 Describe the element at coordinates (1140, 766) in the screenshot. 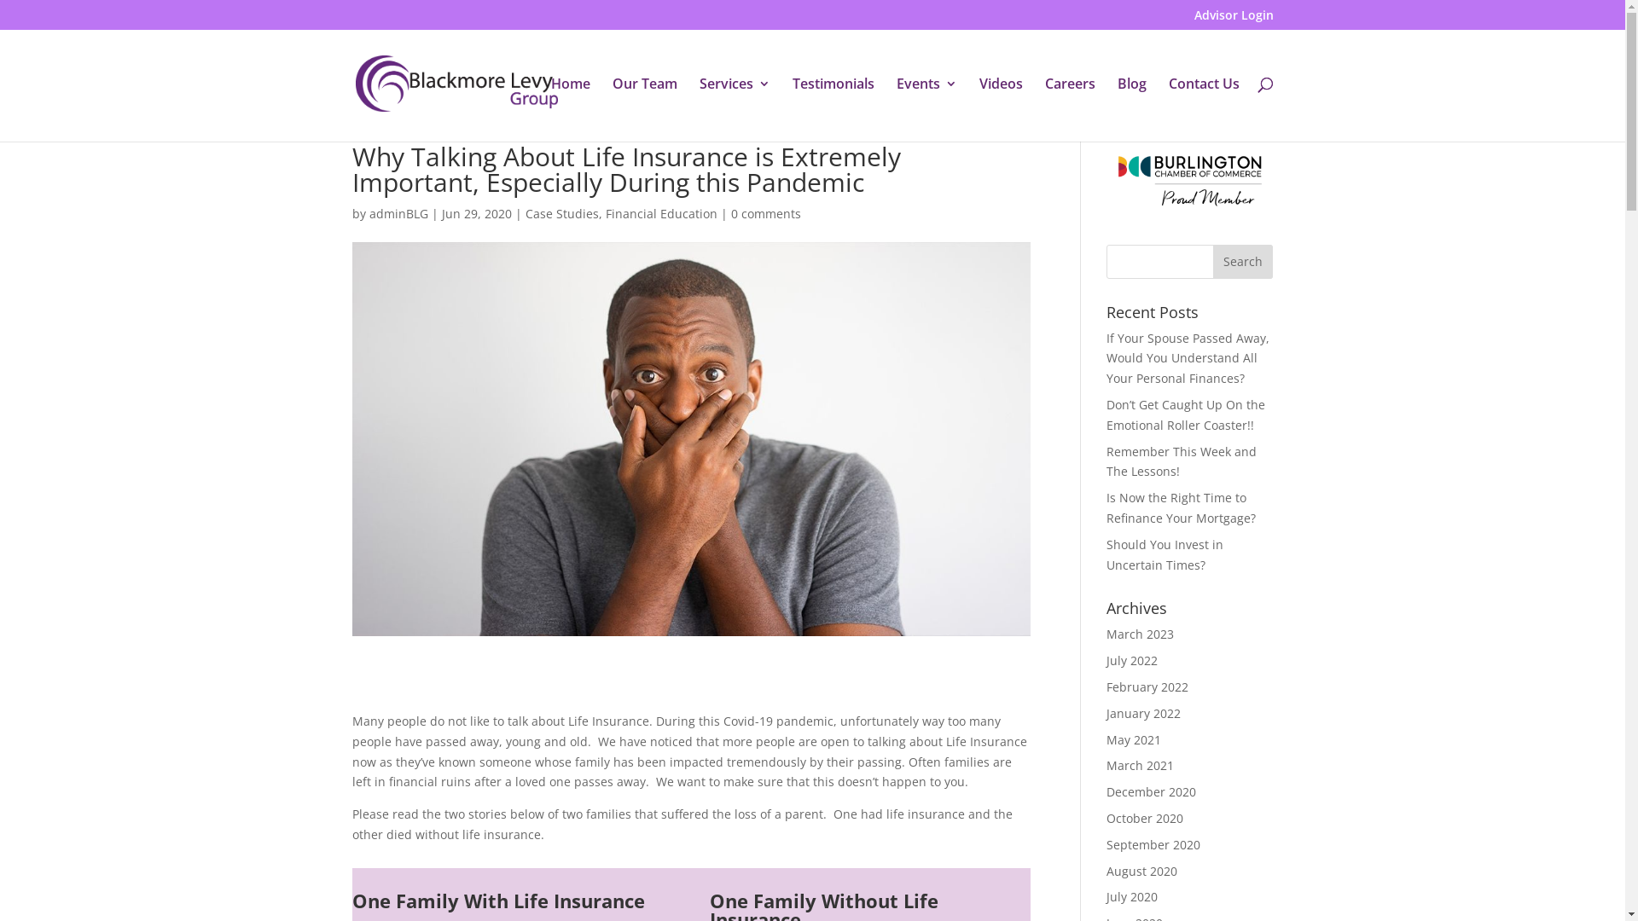

I see `March 2021` at that location.